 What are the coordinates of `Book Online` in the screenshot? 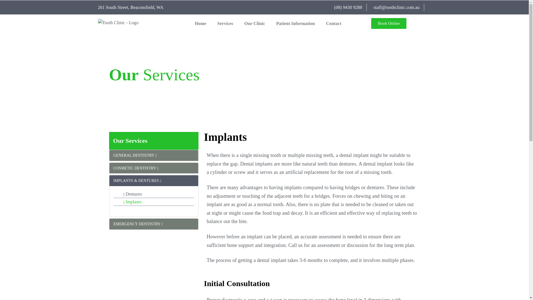 It's located at (389, 23).